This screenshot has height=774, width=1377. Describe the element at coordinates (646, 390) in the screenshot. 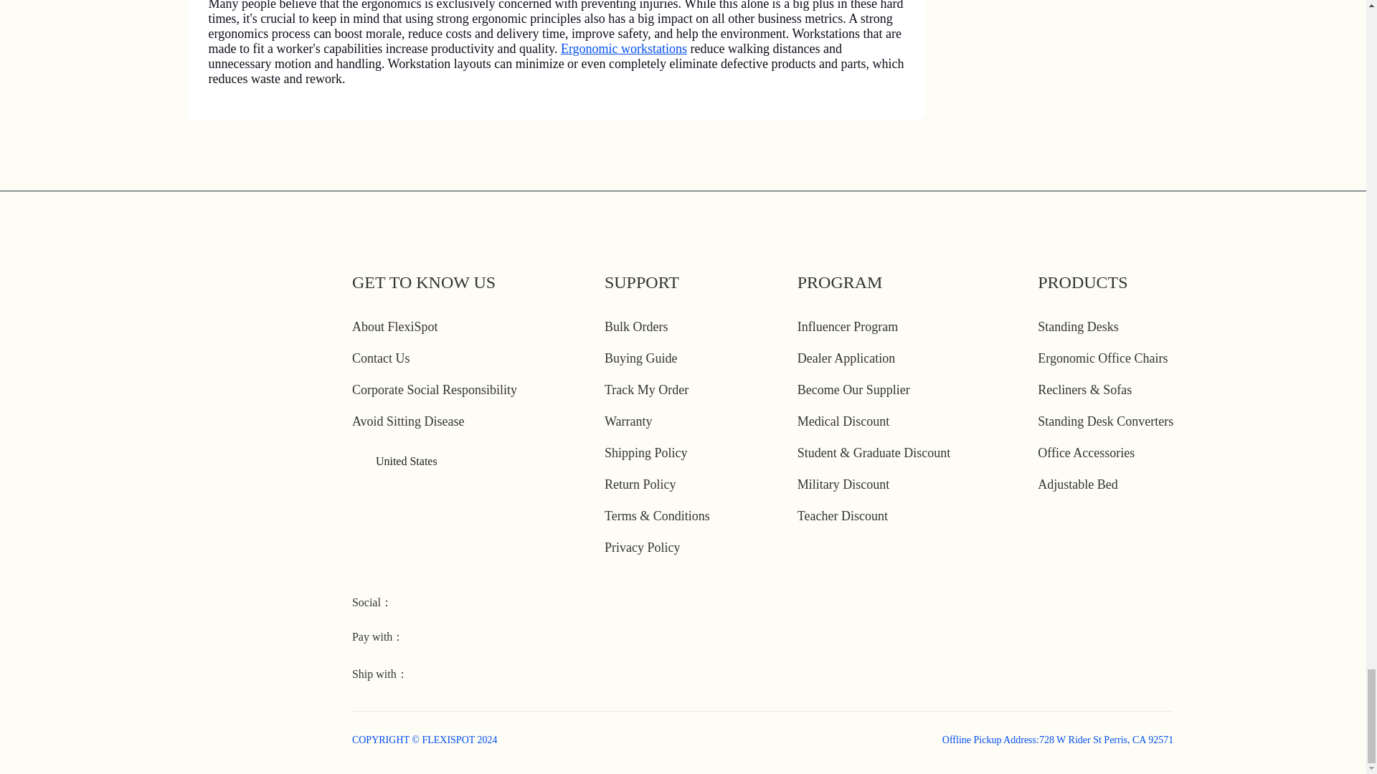

I see `Track My Order` at that location.